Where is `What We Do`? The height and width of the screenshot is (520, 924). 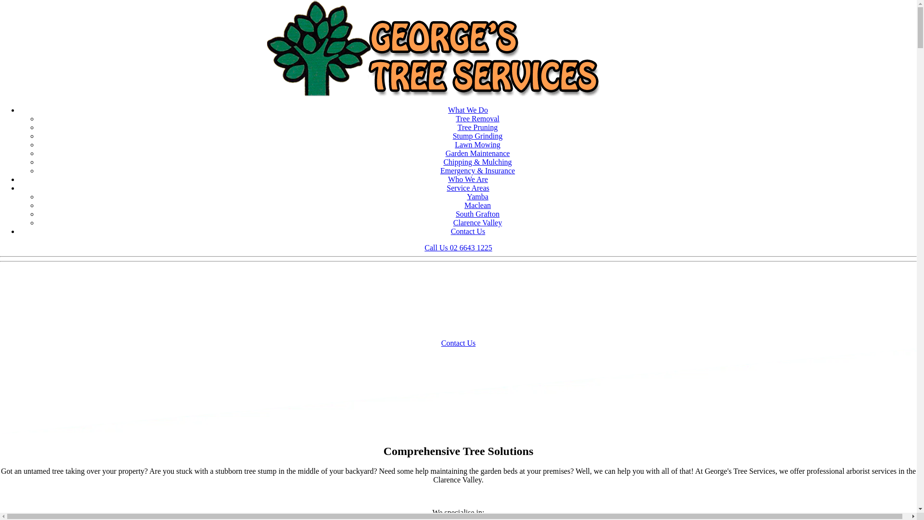
What We Do is located at coordinates (468, 110).